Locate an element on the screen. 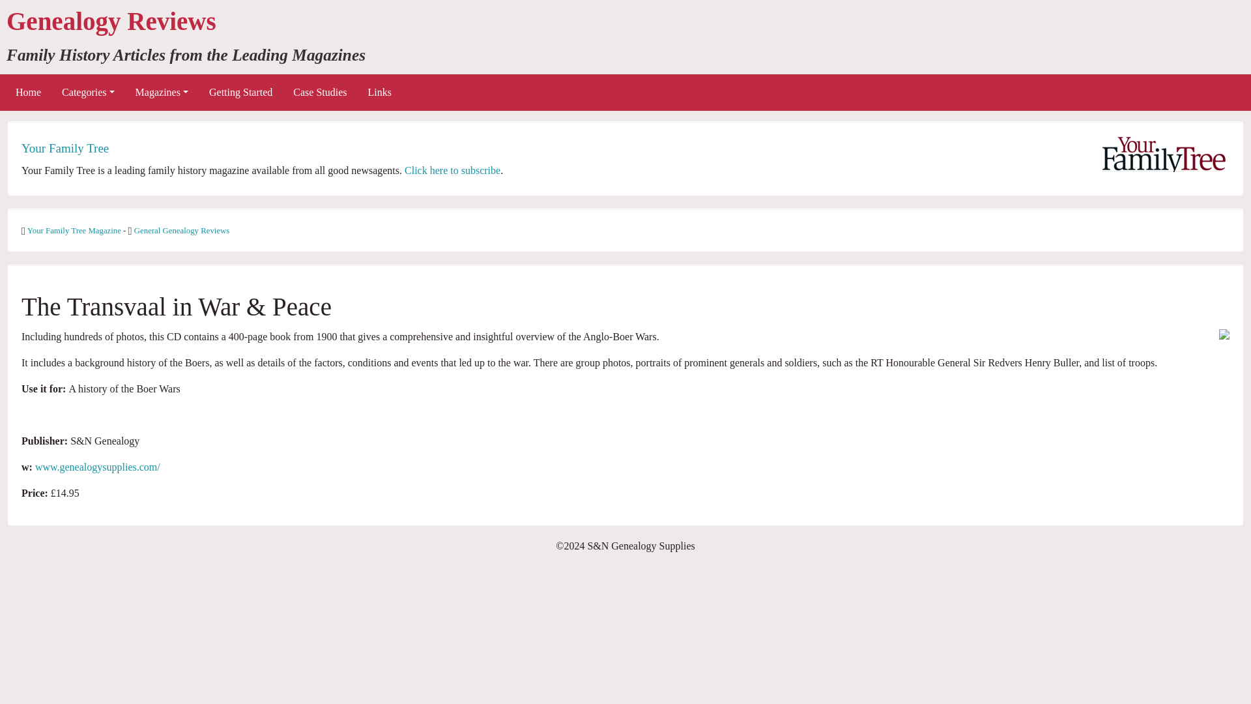  Your Family Tree is located at coordinates (65, 148).